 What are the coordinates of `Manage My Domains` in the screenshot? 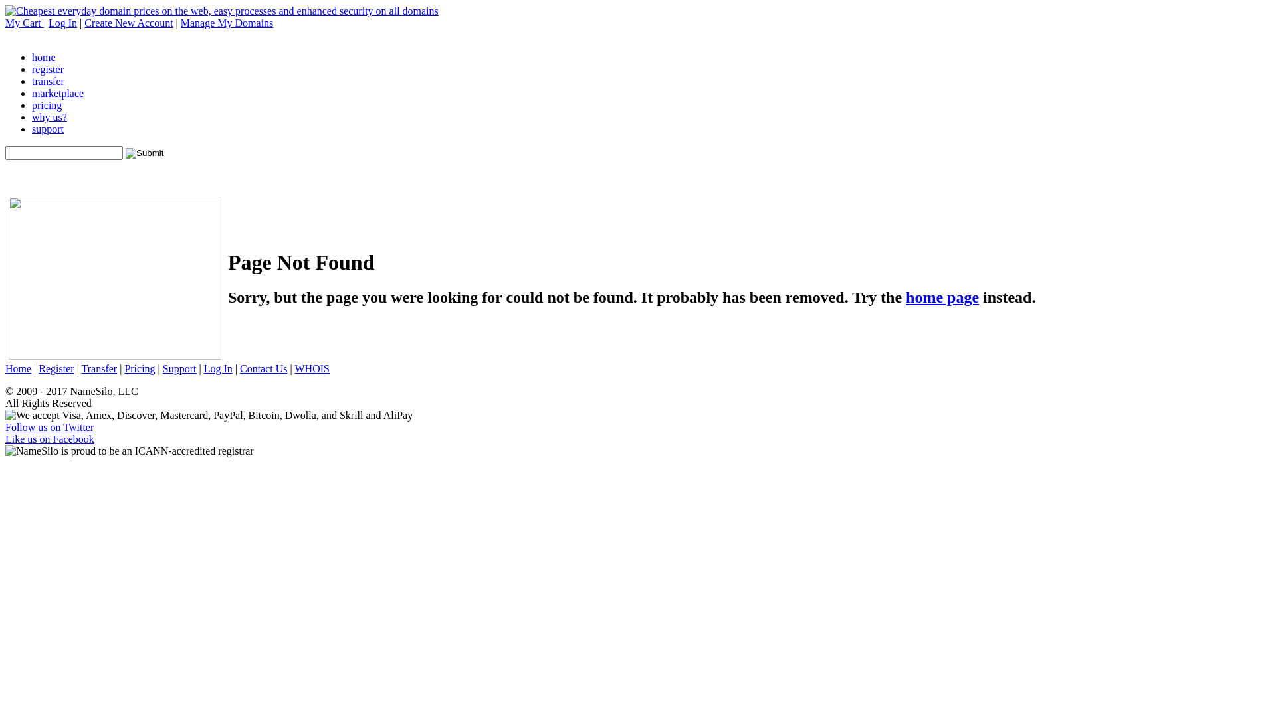 It's located at (227, 23).